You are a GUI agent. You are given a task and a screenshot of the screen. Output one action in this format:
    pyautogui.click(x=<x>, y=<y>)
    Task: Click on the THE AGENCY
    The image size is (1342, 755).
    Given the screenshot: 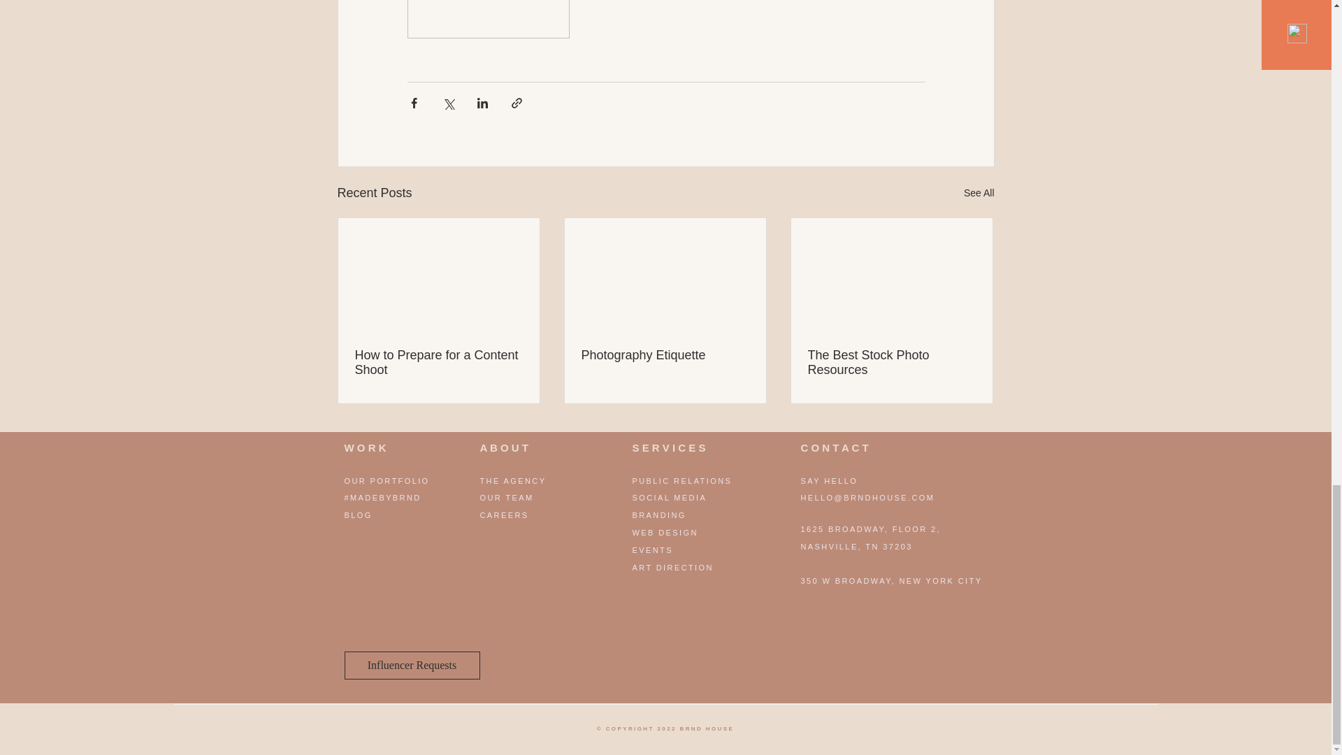 What is the action you would take?
    pyautogui.click(x=512, y=481)
    